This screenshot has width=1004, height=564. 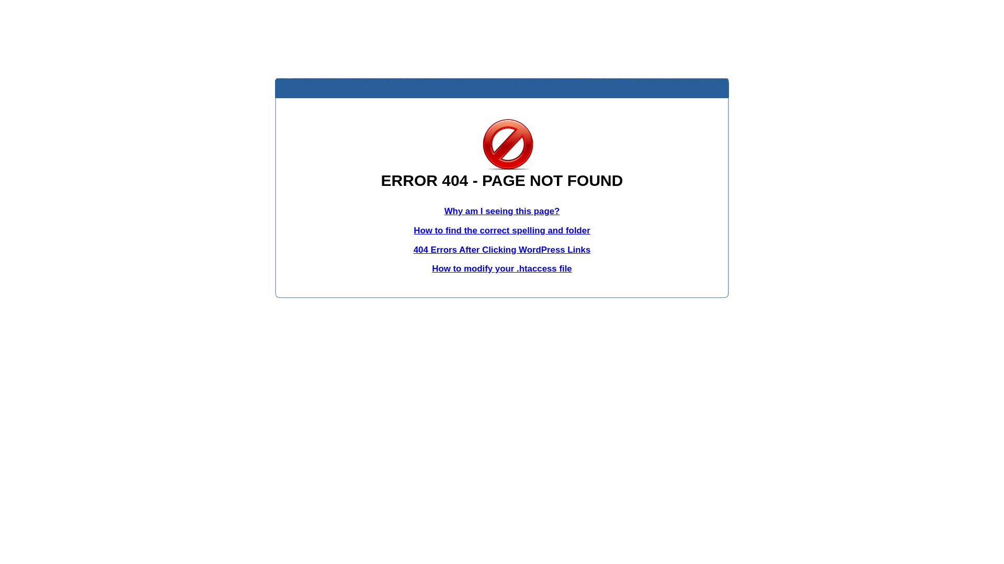 I want to click on How to find the correct spelling and folder, so click(x=502, y=231).